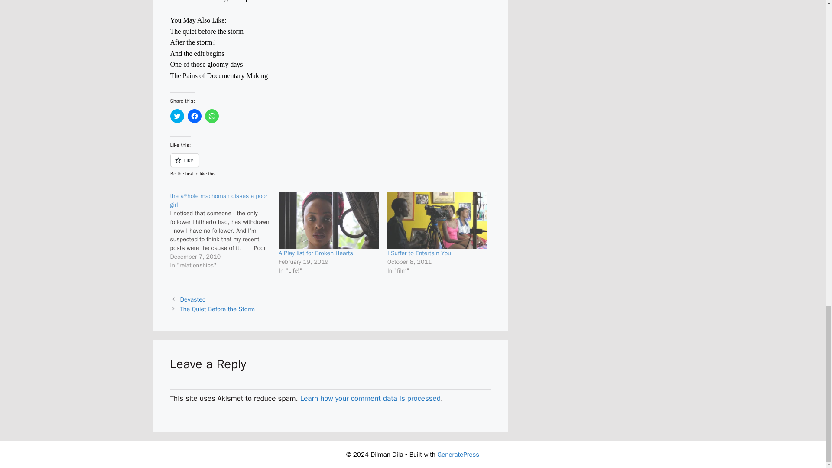 The image size is (832, 468). I want to click on I Suffer to Entertain You, so click(419, 253).